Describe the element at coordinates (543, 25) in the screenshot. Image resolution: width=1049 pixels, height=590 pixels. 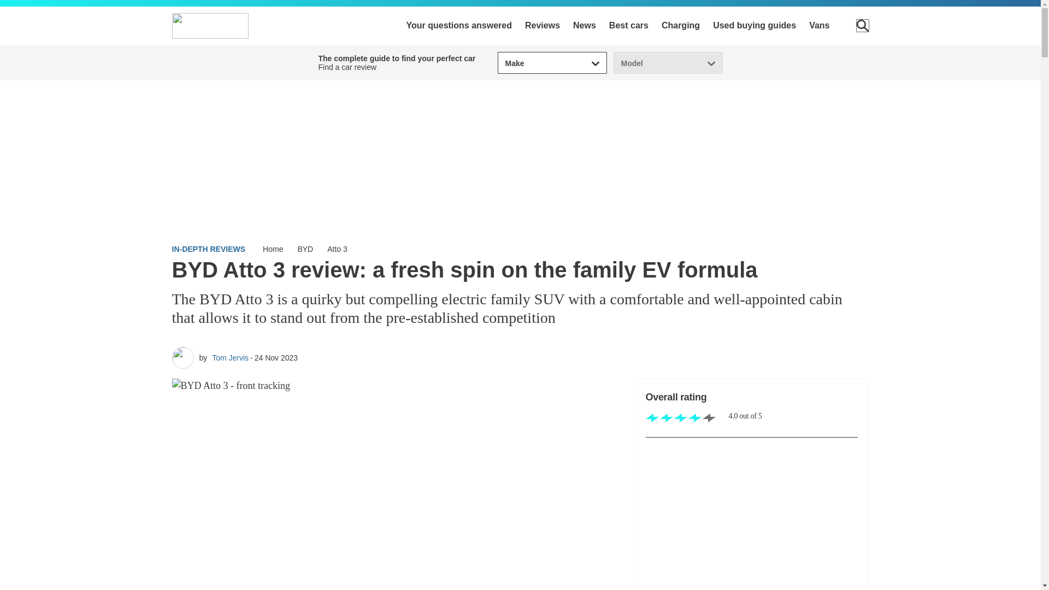
I see `Reviews` at that location.